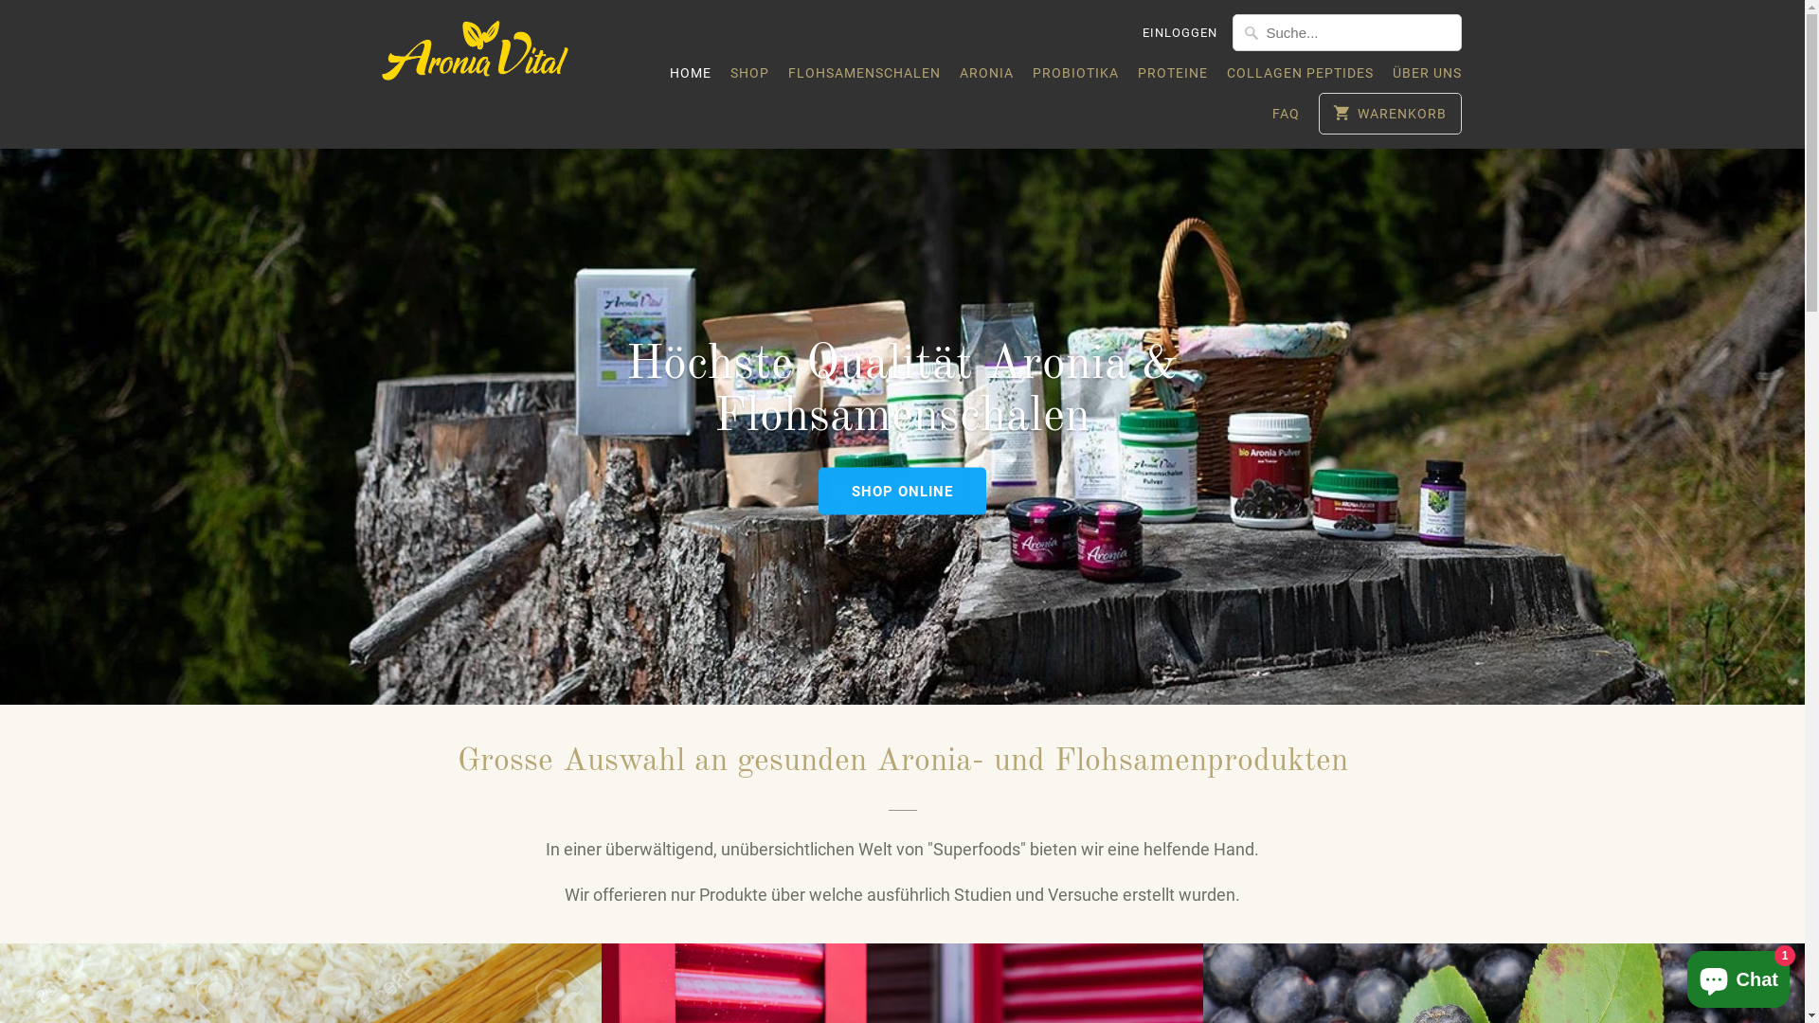  I want to click on WARENKORB, so click(1390, 114).